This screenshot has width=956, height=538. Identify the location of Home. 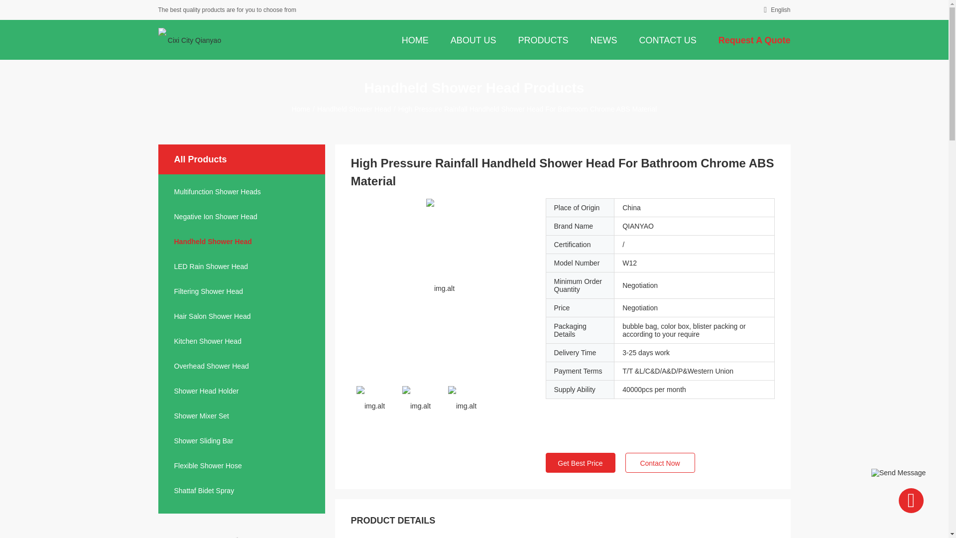
(415, 39).